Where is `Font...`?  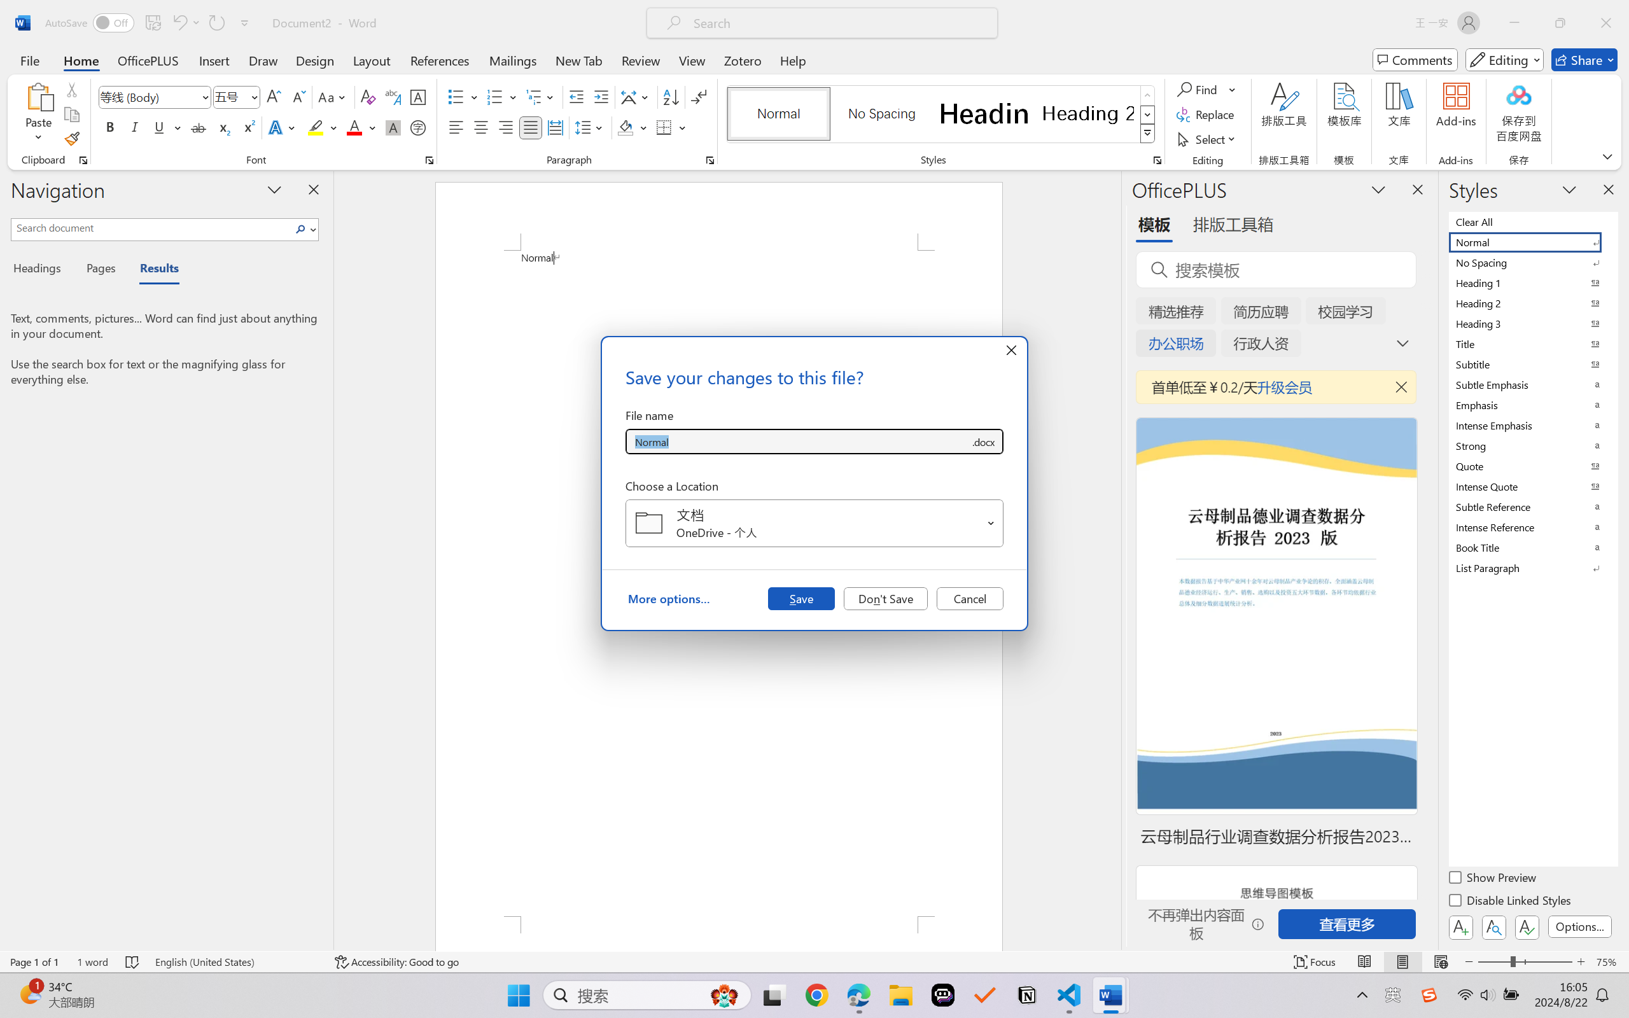
Font... is located at coordinates (429, 160).